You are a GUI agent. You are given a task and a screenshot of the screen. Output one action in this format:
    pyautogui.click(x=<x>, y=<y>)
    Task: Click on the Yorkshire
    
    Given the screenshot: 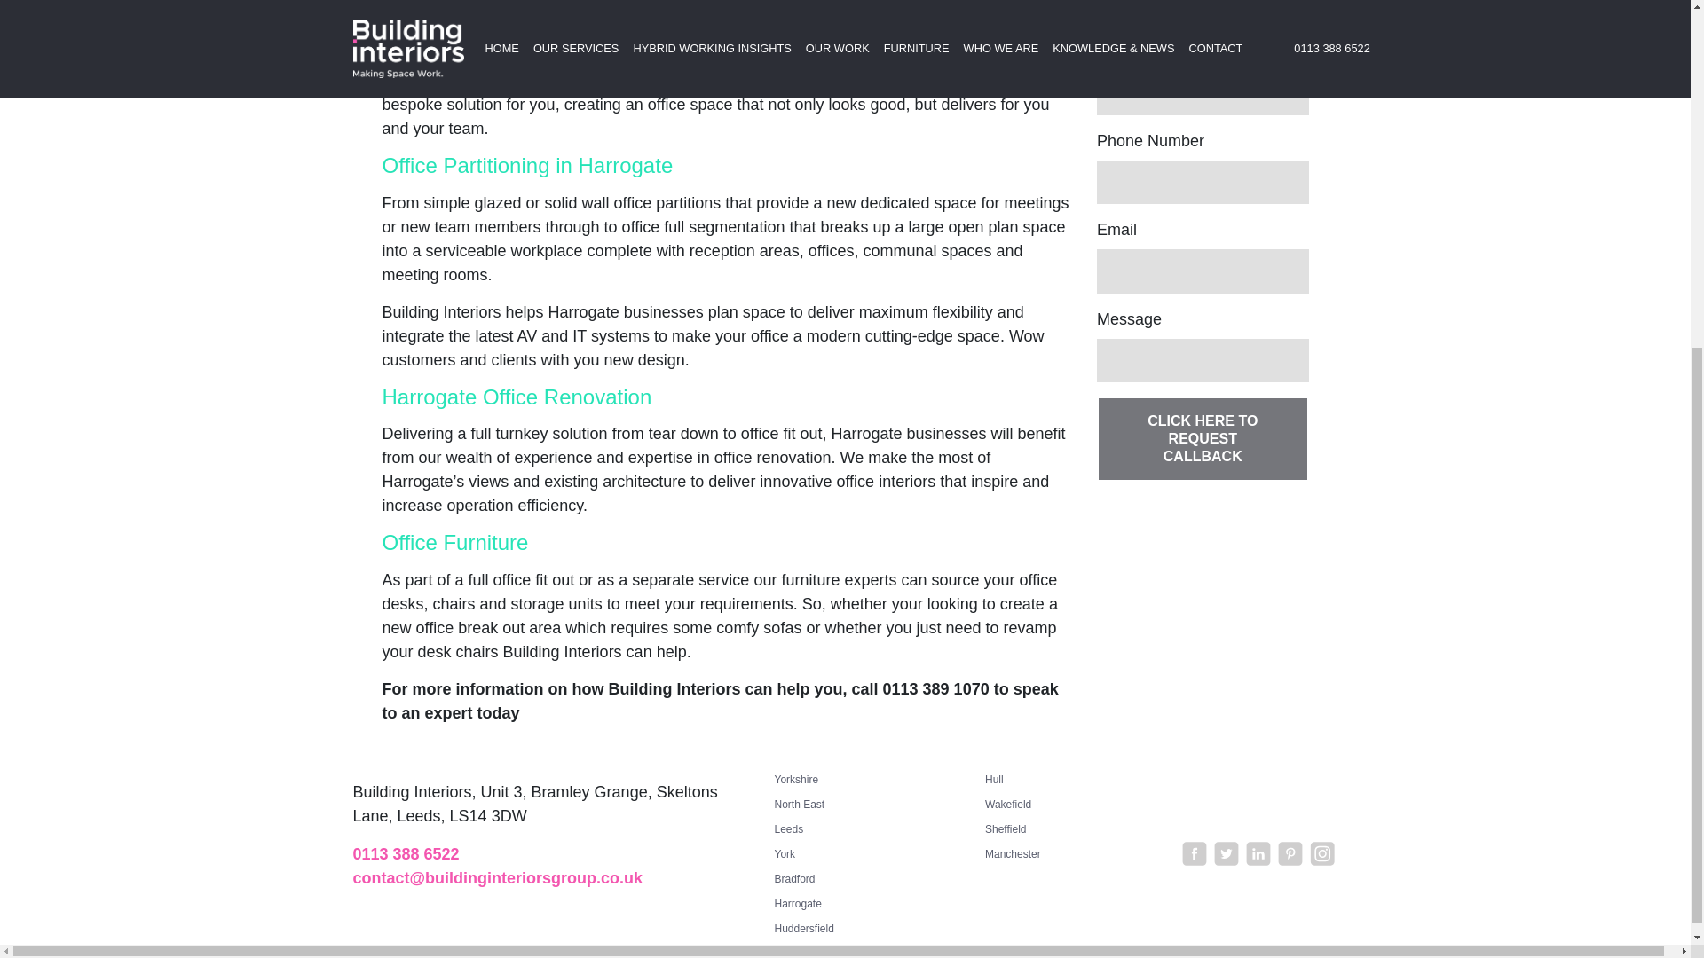 What is the action you would take?
    pyautogui.click(x=795, y=779)
    